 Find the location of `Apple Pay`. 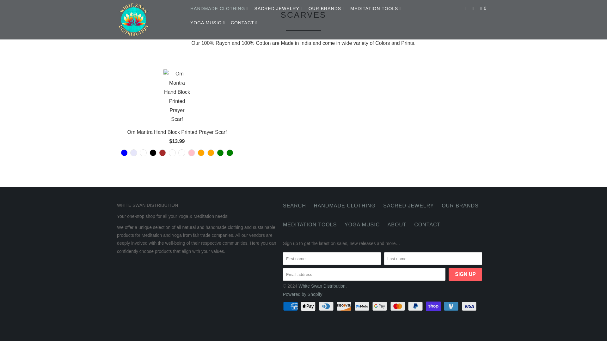

Apple Pay is located at coordinates (309, 306).